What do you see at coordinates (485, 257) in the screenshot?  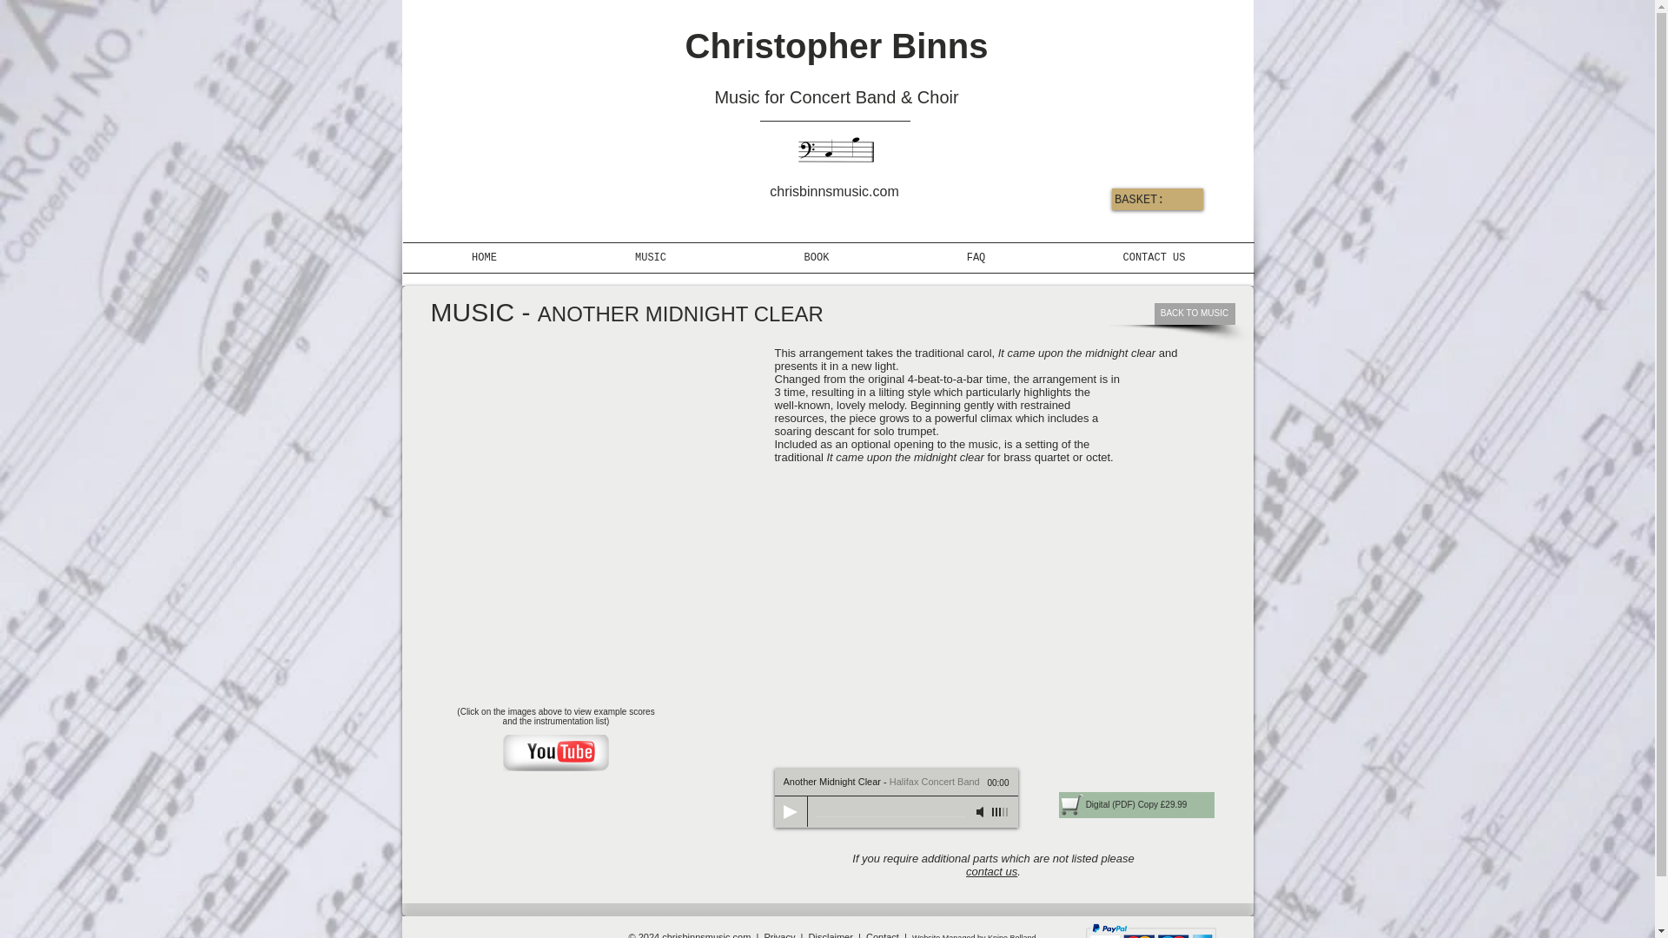 I see `HOME` at bounding box center [485, 257].